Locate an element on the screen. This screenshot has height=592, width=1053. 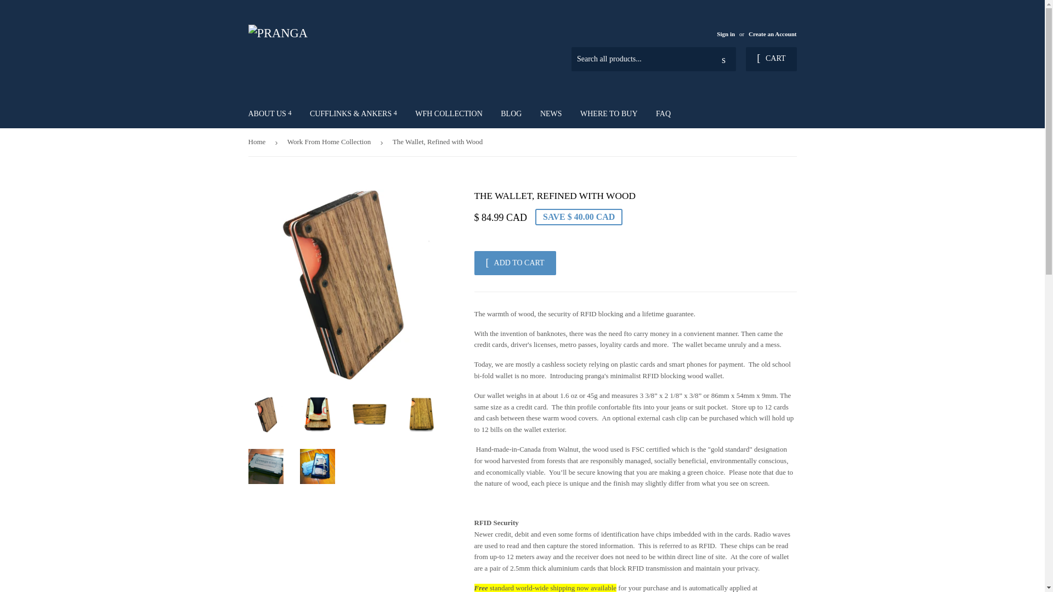
NEWS is located at coordinates (551, 114).